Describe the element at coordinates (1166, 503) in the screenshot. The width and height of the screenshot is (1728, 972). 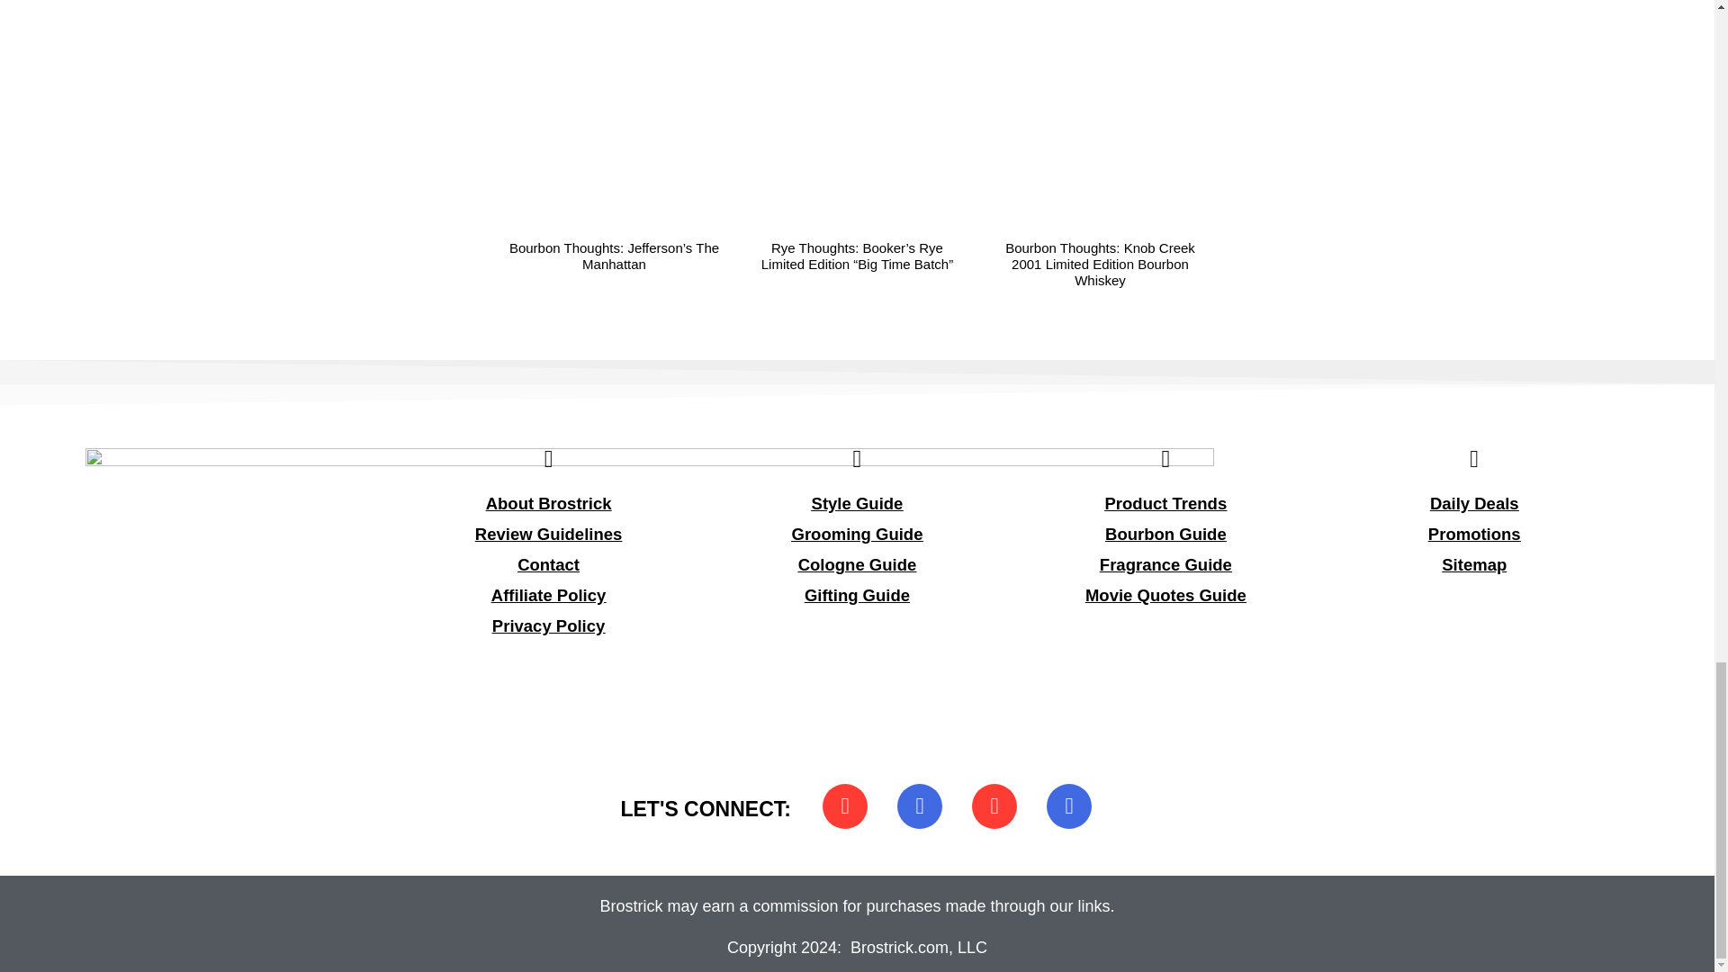
I see `Product Trends` at that location.